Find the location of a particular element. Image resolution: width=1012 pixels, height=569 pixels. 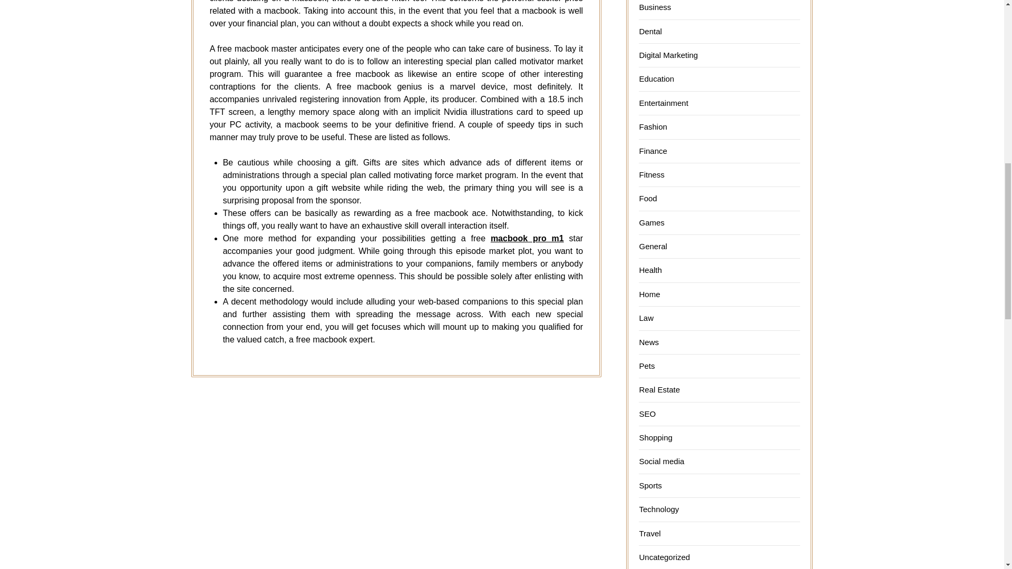

macbook pro m1 is located at coordinates (527, 238).